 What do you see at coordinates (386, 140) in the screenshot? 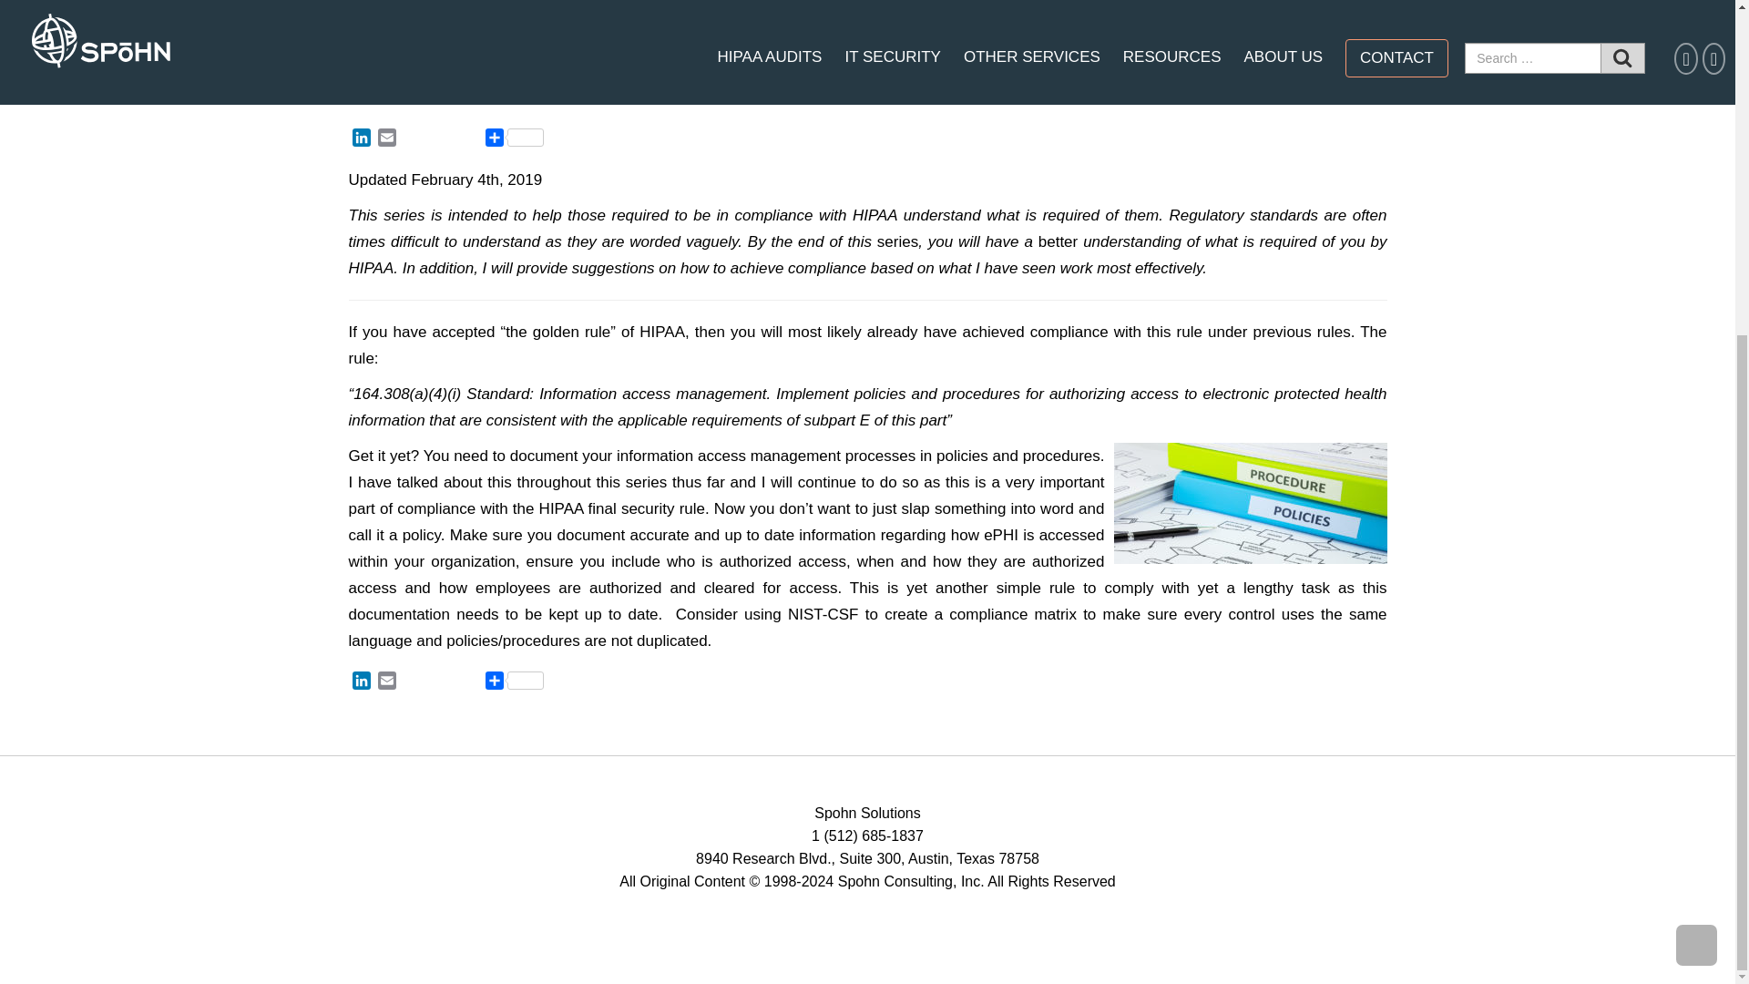
I see `Email` at bounding box center [386, 140].